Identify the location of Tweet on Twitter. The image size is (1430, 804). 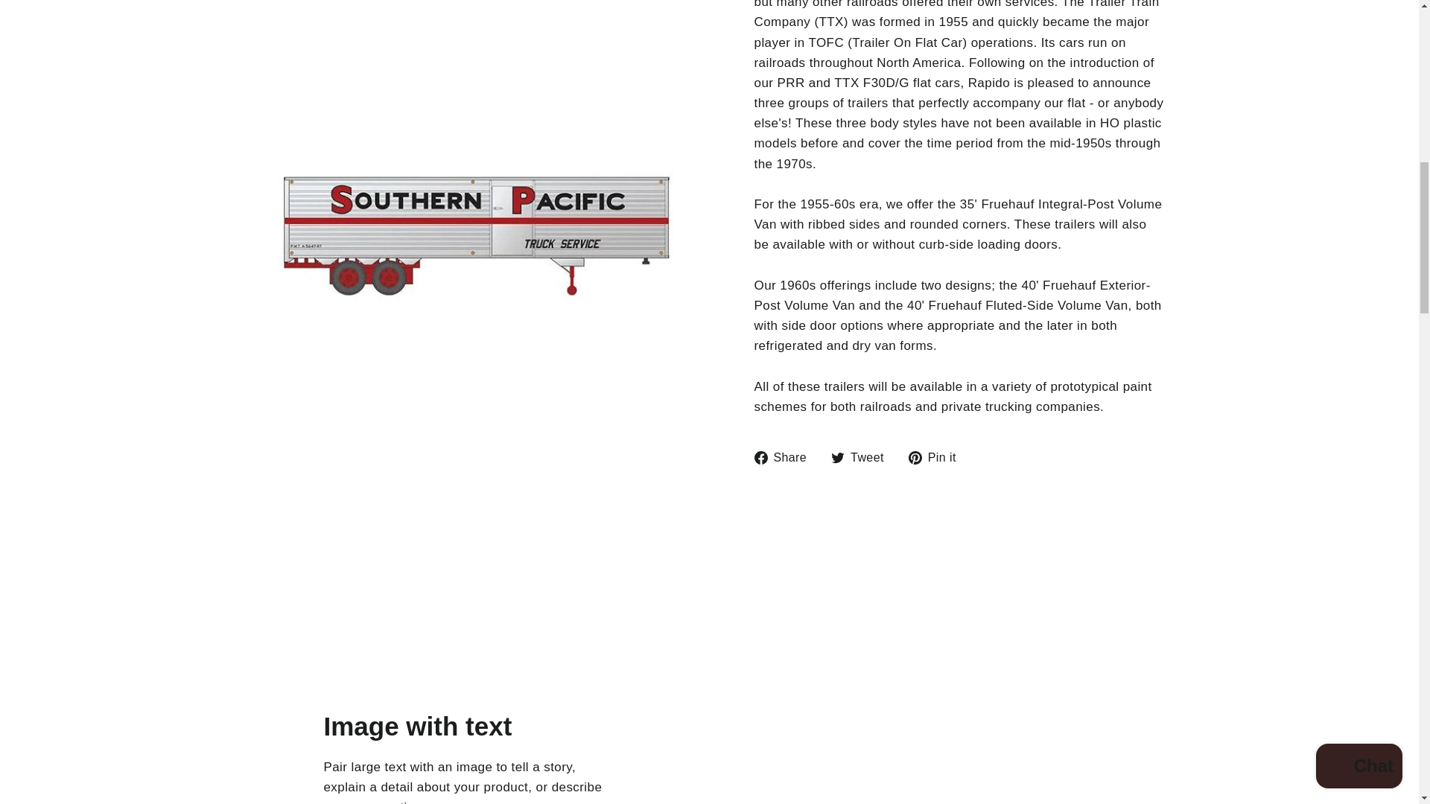
(862, 457).